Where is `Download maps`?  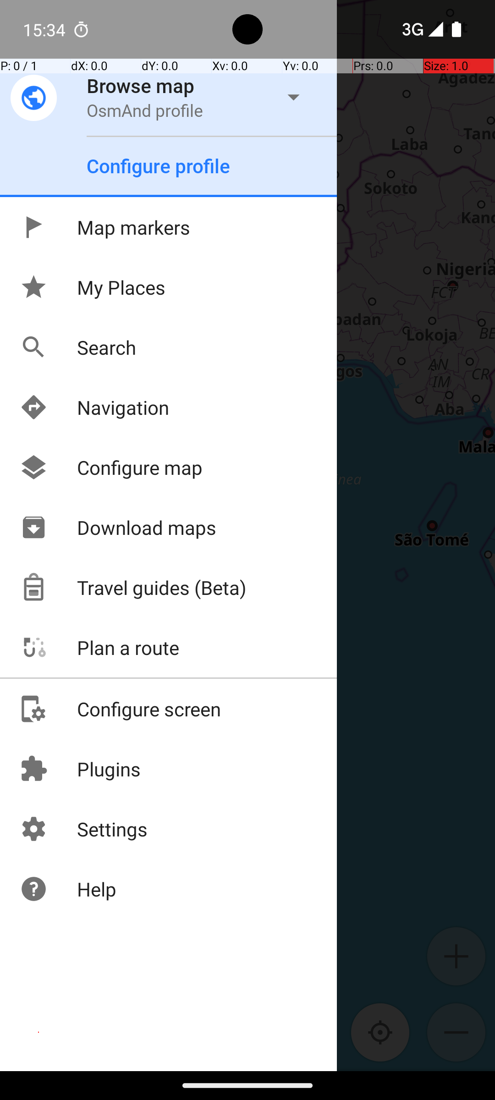
Download maps is located at coordinates (118, 527).